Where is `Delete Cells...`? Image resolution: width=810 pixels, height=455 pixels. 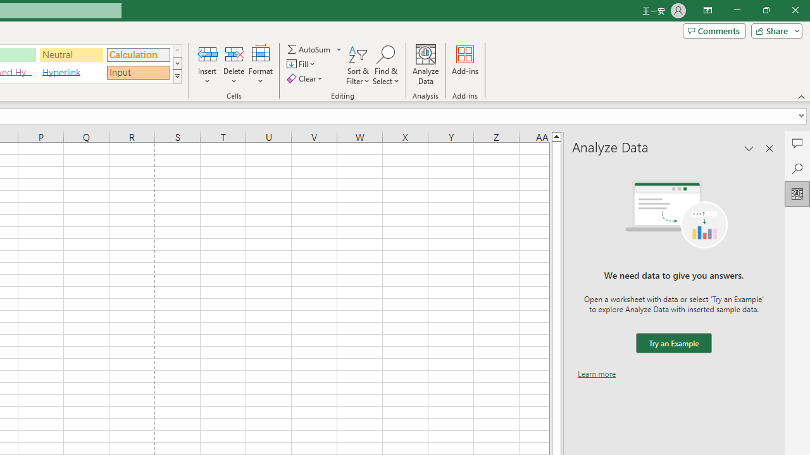 Delete Cells... is located at coordinates (234, 53).